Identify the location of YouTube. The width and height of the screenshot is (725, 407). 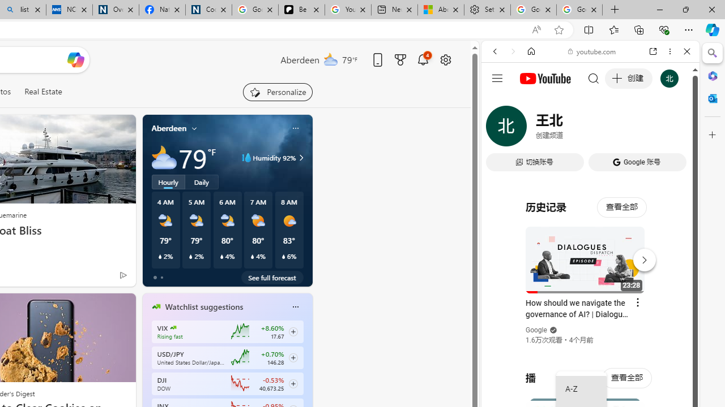
(586, 167).